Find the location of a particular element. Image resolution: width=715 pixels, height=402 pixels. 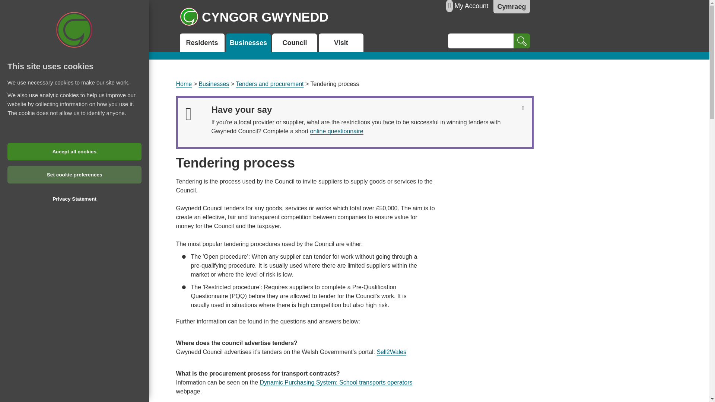

My Account is located at coordinates (471, 6).